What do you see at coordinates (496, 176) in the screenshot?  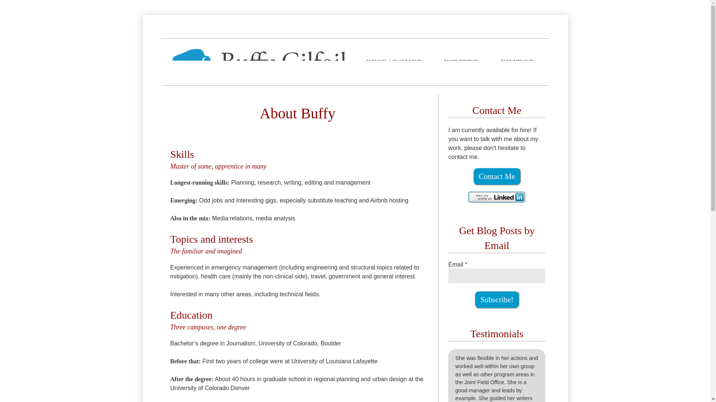 I see `Contact Me` at bounding box center [496, 176].